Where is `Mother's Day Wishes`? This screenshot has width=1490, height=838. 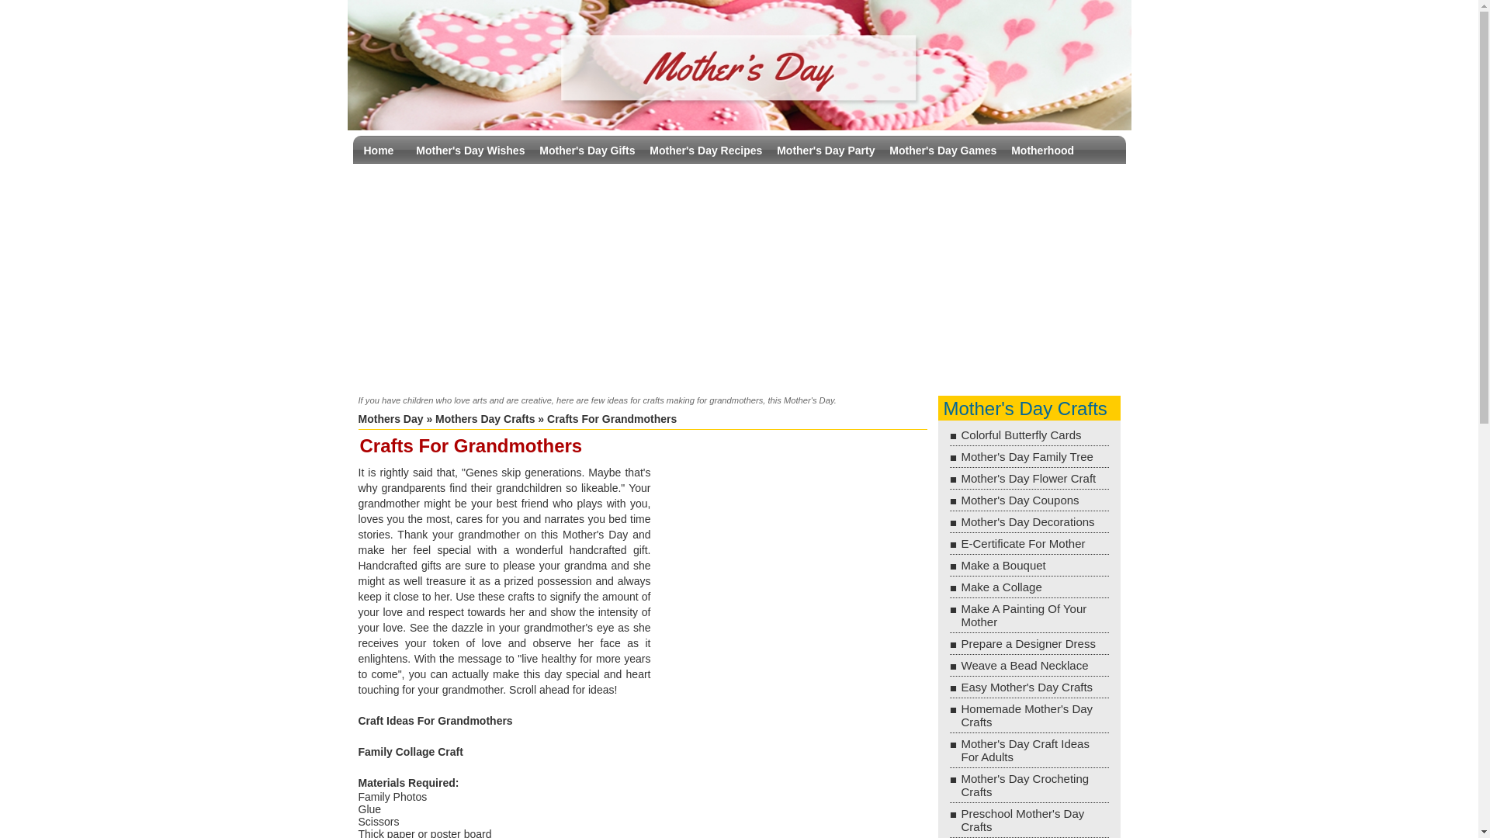
Mother's Day Wishes is located at coordinates (470, 151).